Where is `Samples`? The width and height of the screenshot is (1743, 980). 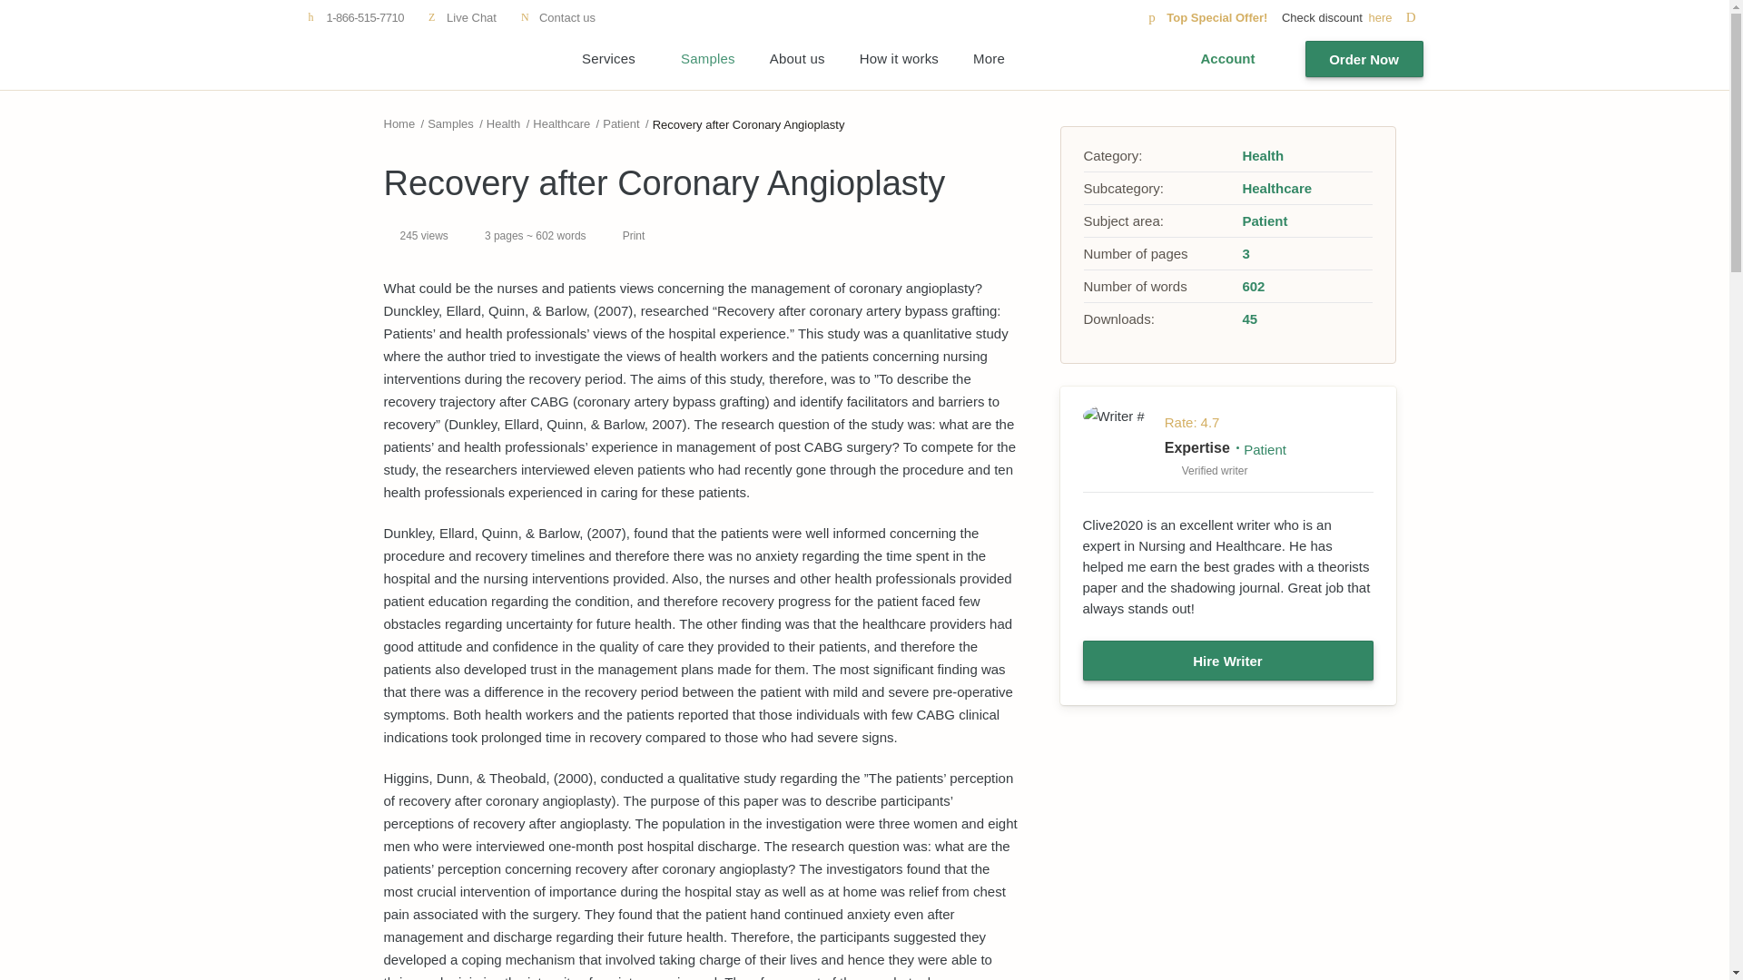 Samples is located at coordinates (708, 59).